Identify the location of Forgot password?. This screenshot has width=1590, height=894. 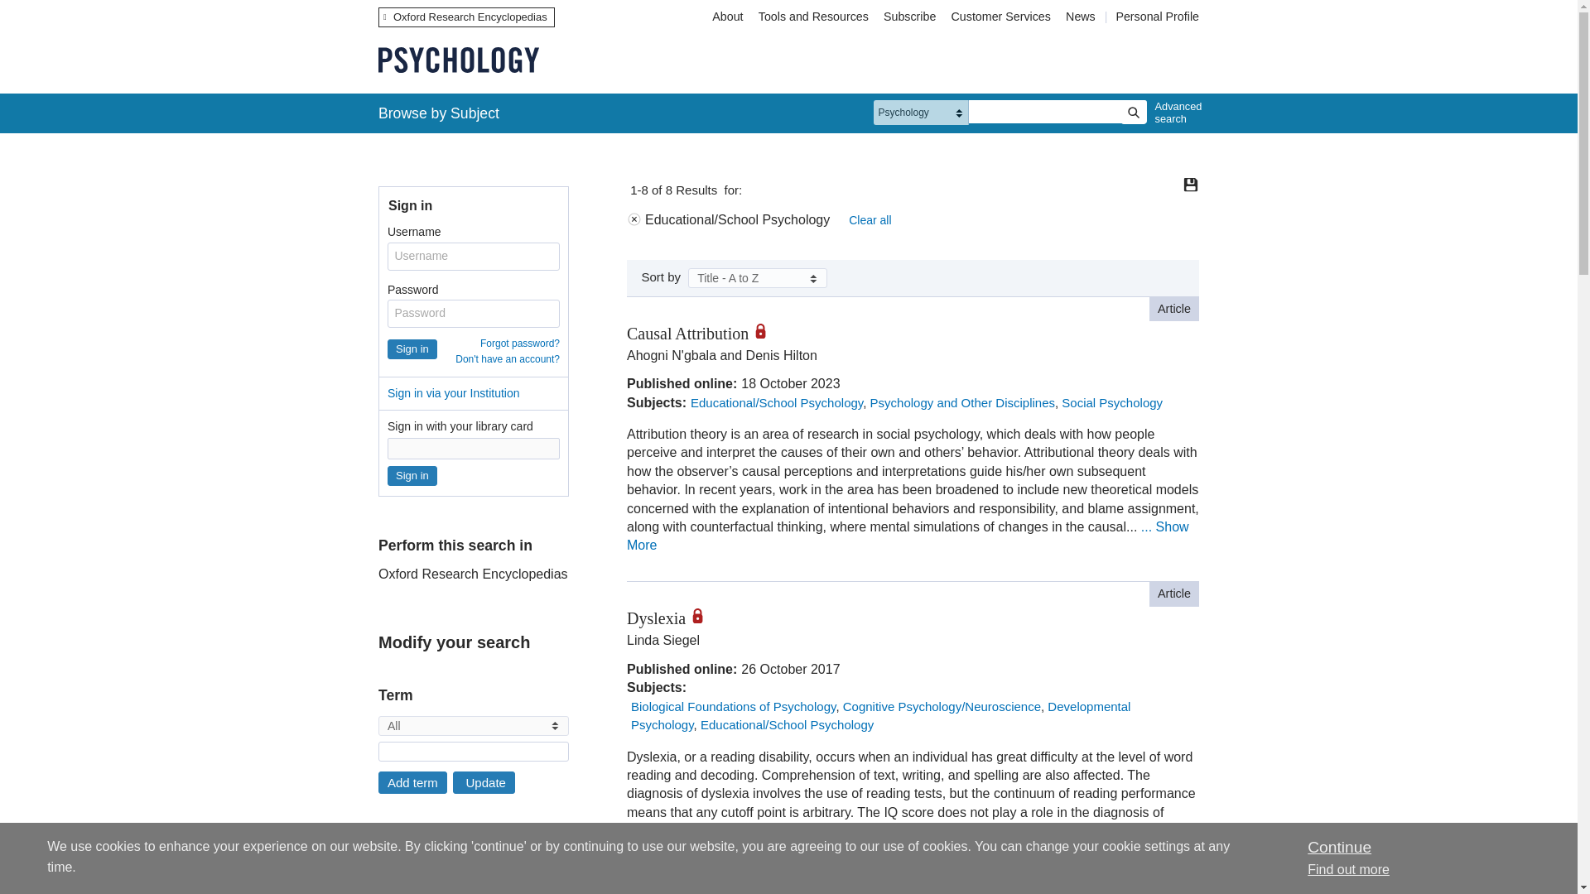
(519, 344).